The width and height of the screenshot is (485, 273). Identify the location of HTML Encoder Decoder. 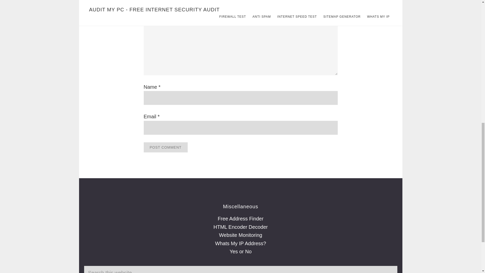
(240, 227).